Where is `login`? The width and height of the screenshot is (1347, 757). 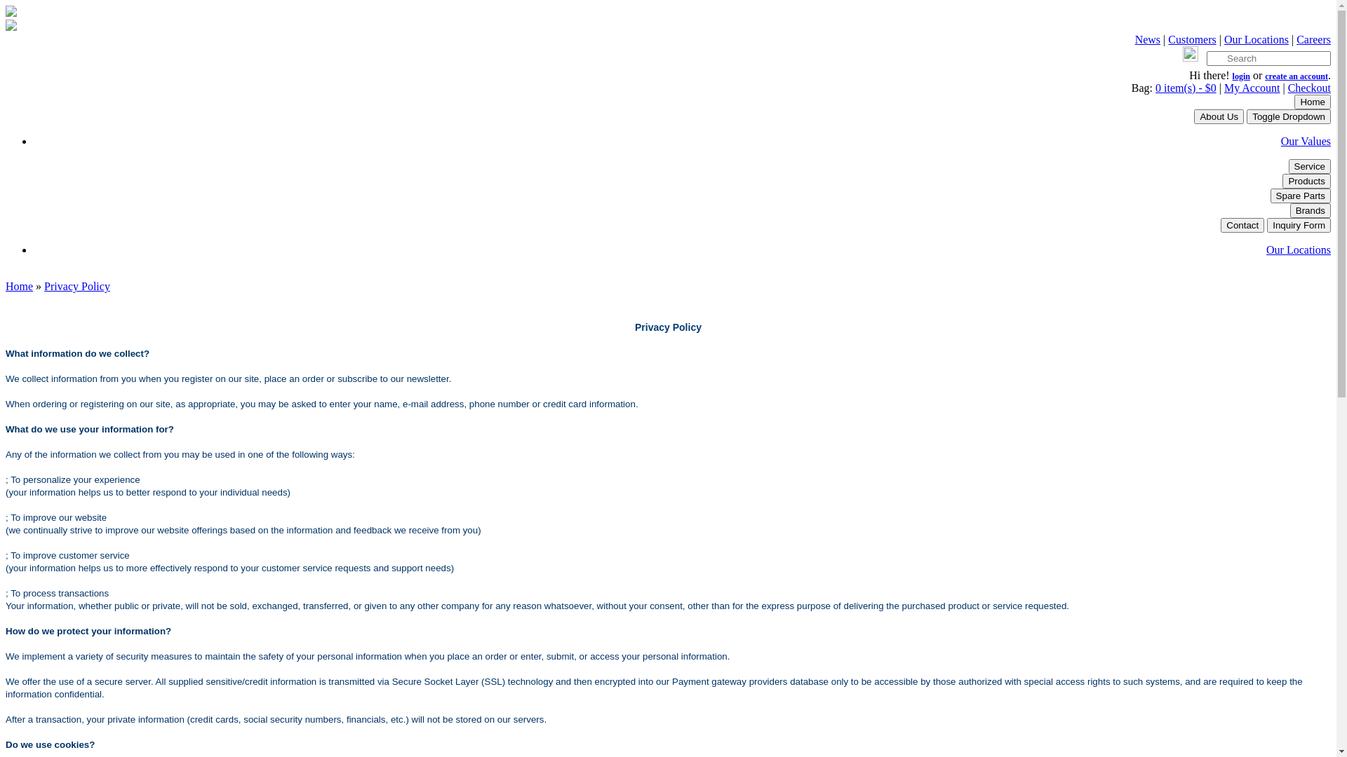 login is located at coordinates (1242, 76).